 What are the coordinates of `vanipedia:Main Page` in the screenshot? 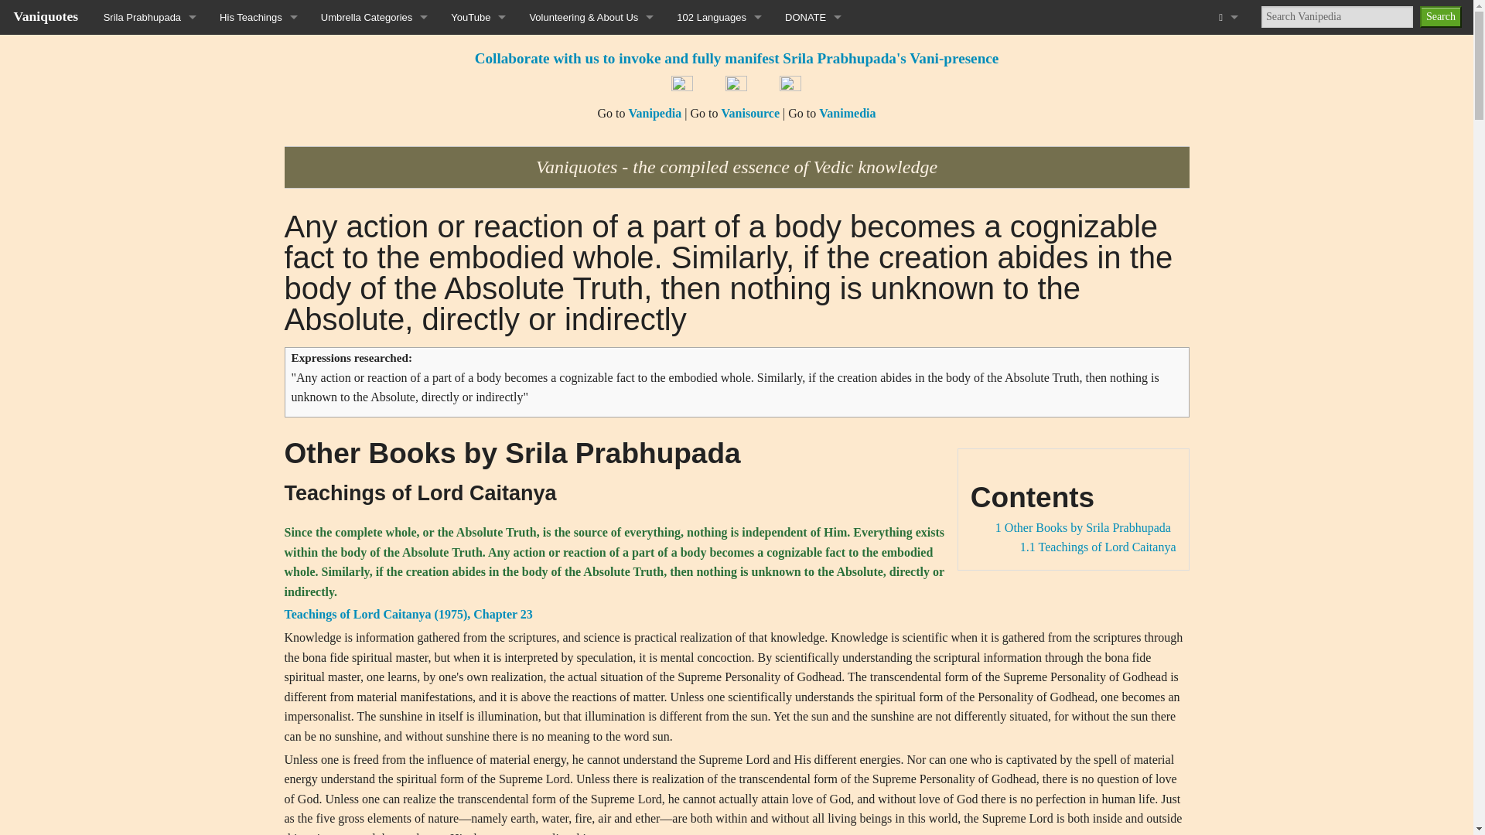 It's located at (654, 113).